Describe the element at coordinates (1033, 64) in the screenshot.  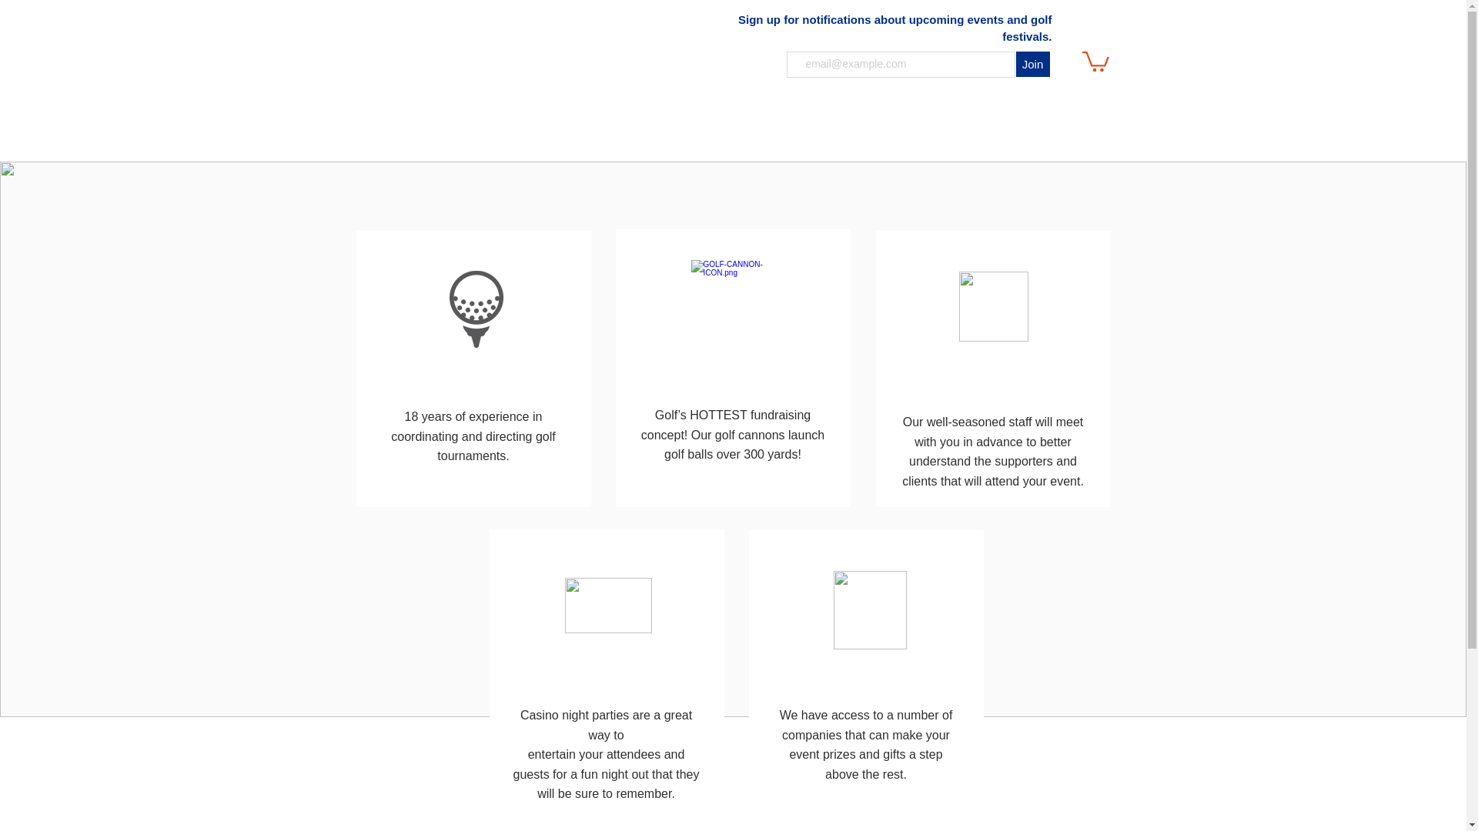
I see `Join` at that location.